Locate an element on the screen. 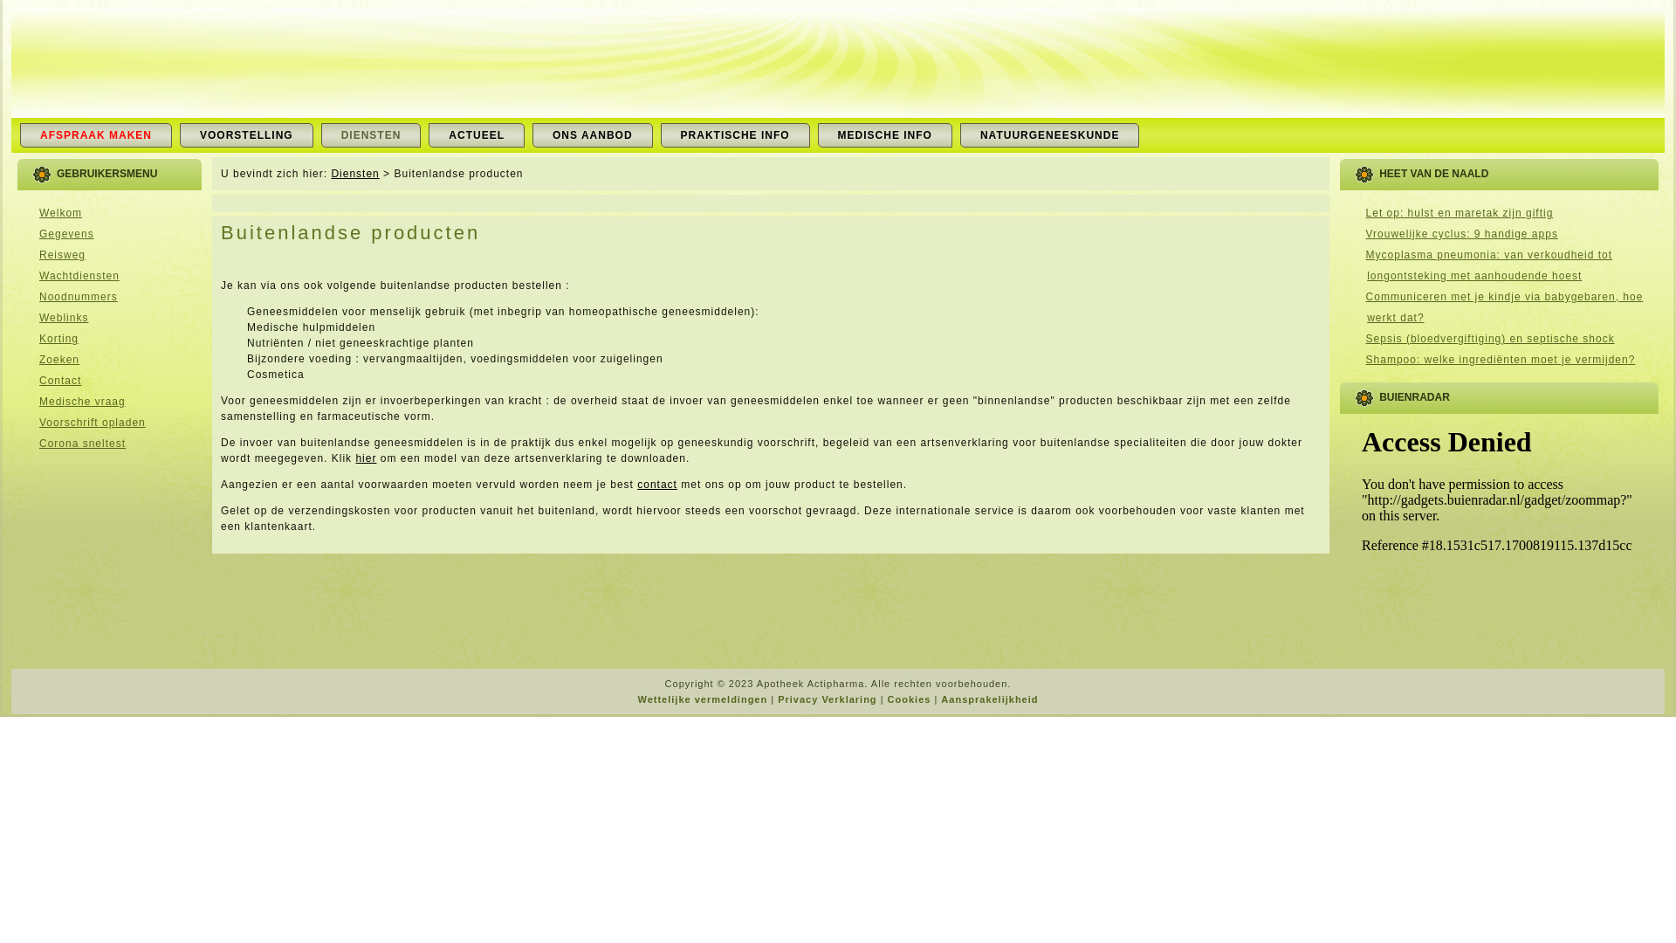 The height and width of the screenshot is (943, 1676). Gegevens is located at coordinates (66, 234).